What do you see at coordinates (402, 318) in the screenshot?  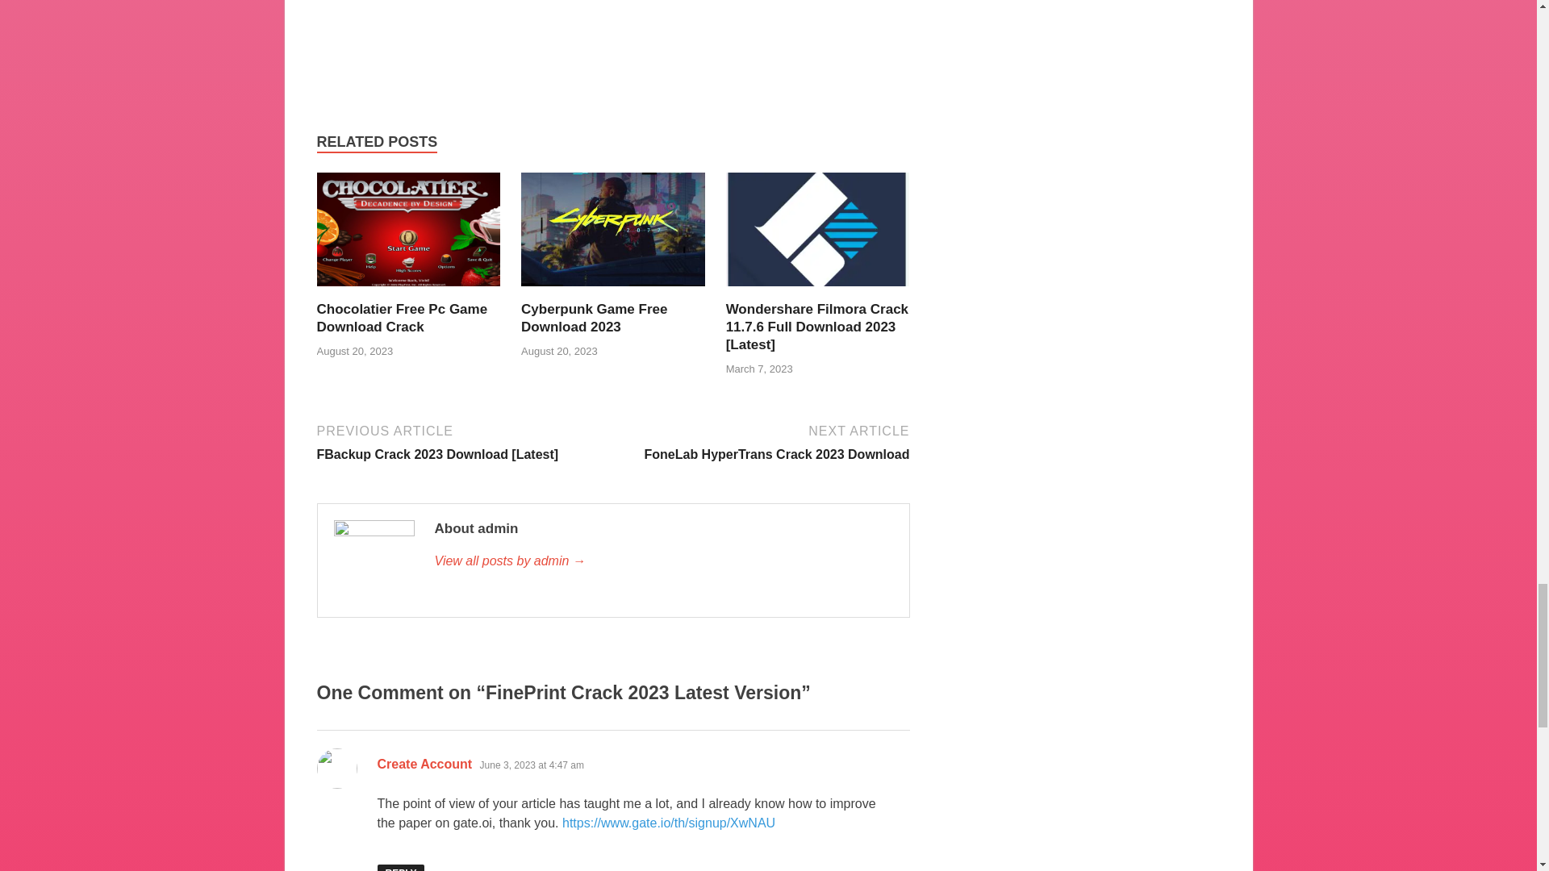 I see `admin` at bounding box center [402, 318].